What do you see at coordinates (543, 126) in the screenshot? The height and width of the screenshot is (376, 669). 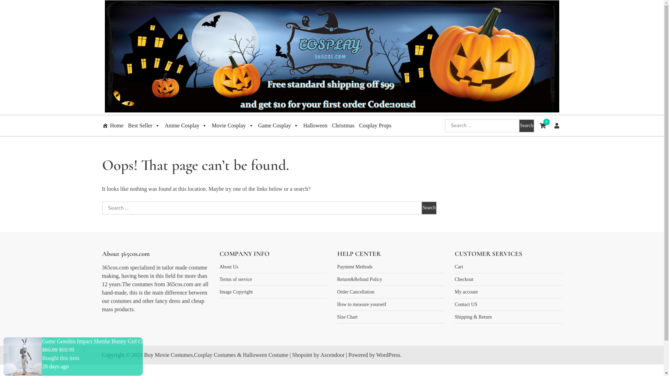 I see `0` at bounding box center [543, 126].